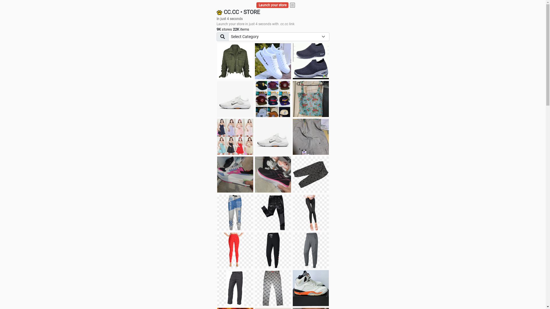 The width and height of the screenshot is (550, 309). What do you see at coordinates (273, 61) in the screenshot?
I see `white shoes` at bounding box center [273, 61].